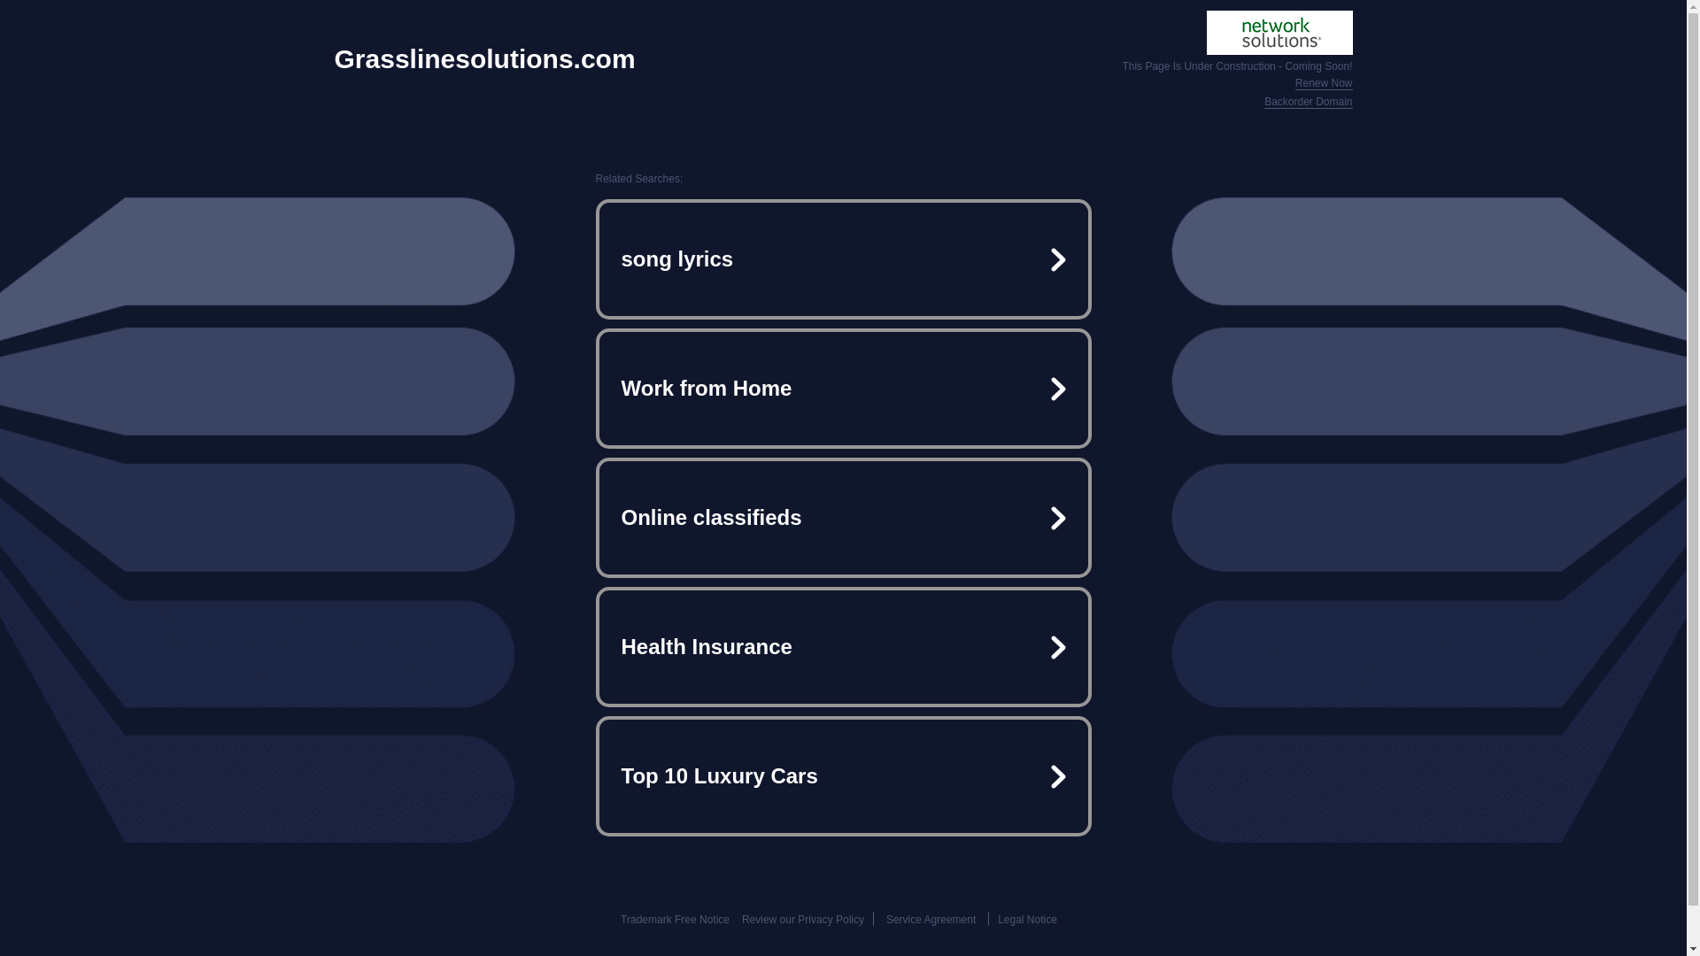 This screenshot has height=956, width=1700. Describe the element at coordinates (843, 646) in the screenshot. I see `Health Insurance` at that location.